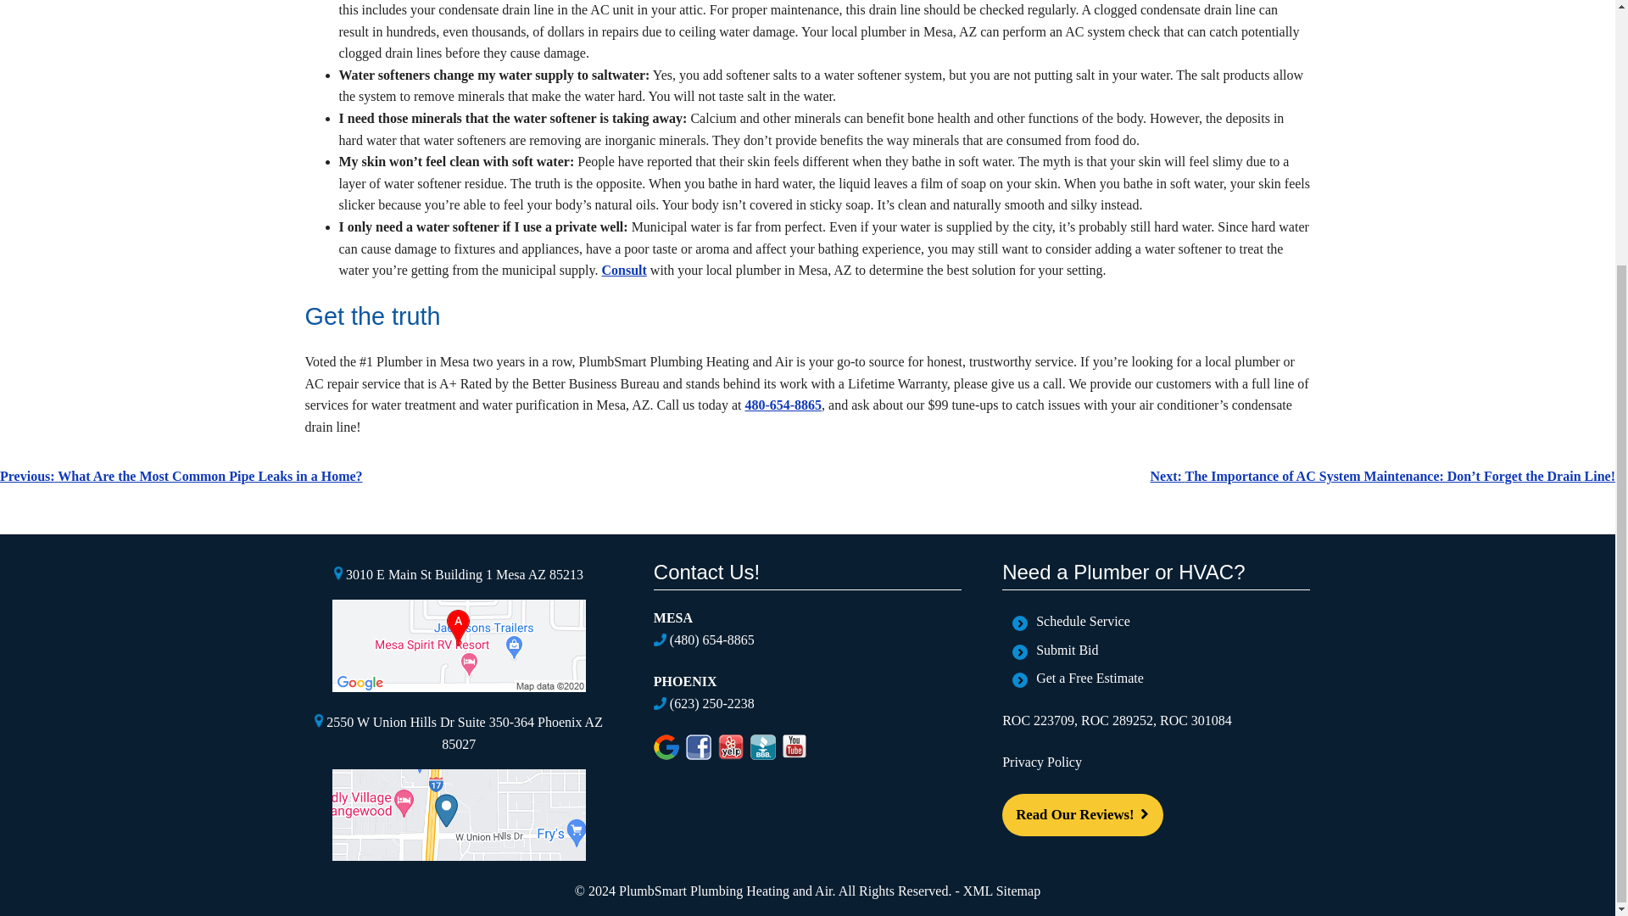  Describe the element at coordinates (459, 857) in the screenshot. I see `view on google maps` at that location.